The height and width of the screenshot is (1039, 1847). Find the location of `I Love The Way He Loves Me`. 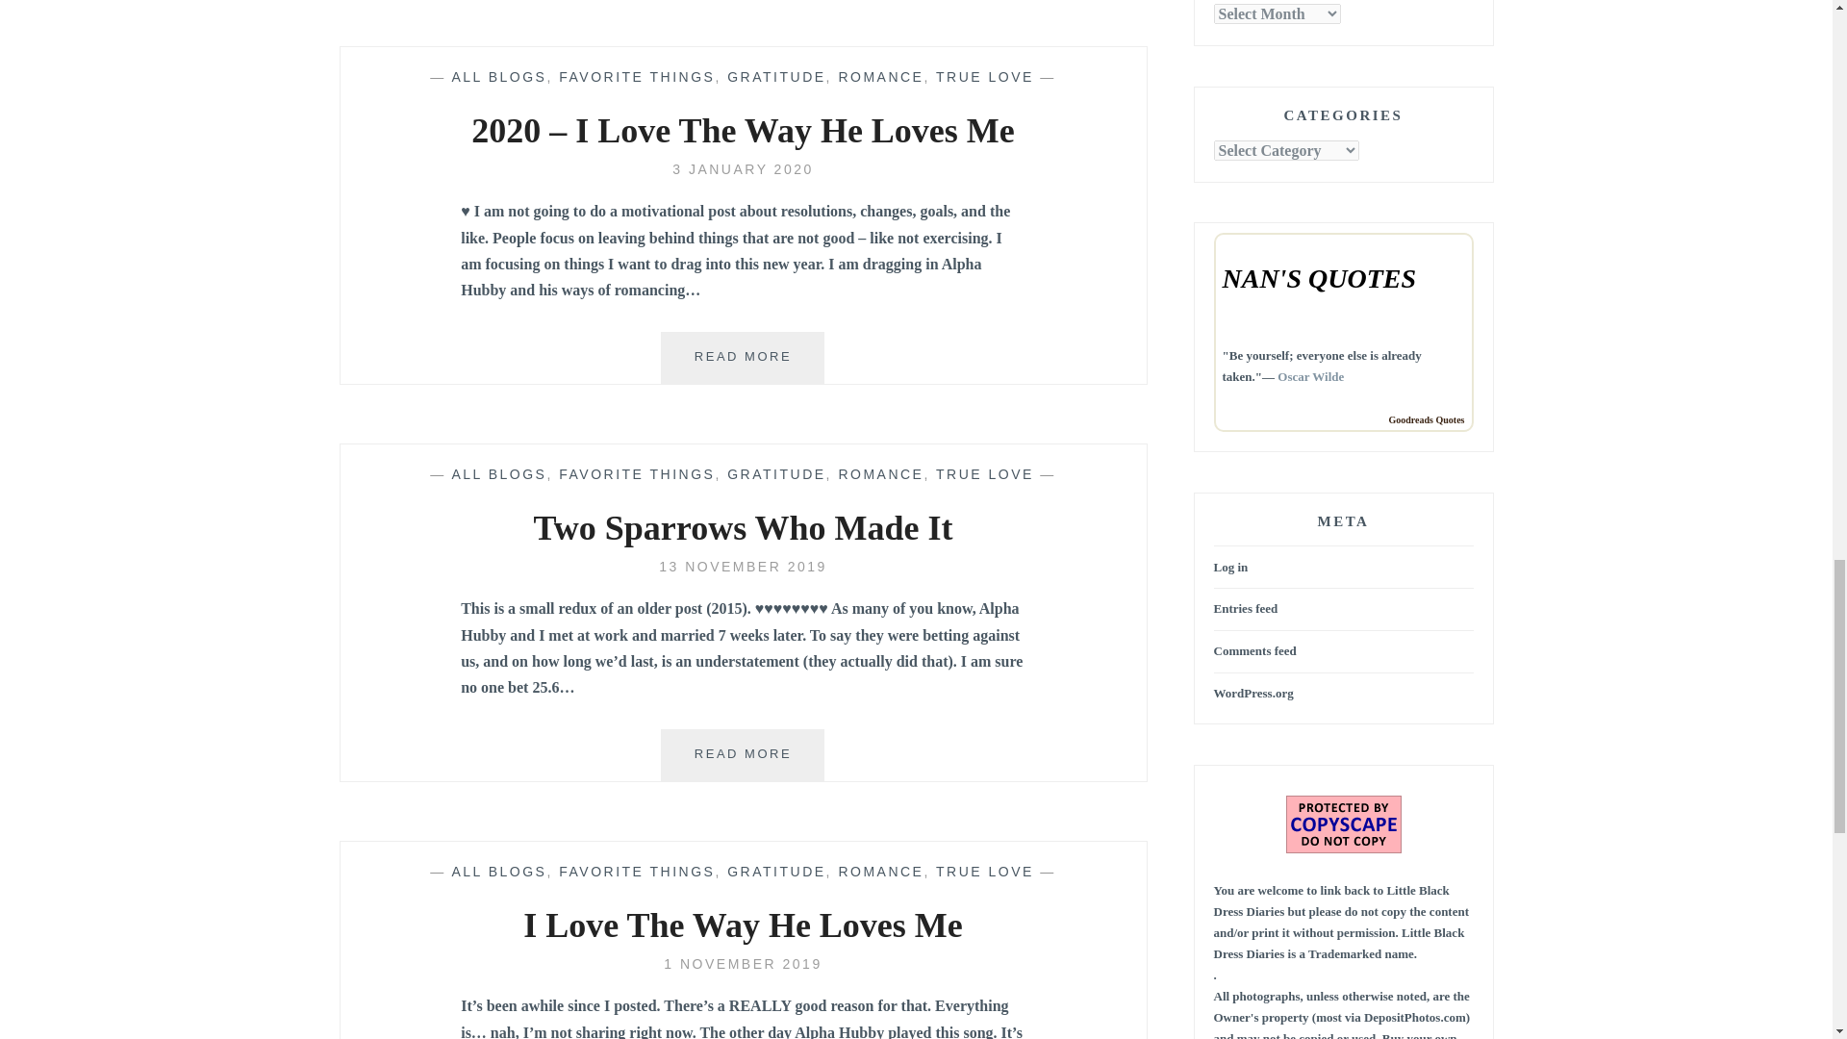

I Love The Way He Loves Me is located at coordinates (743, 963).